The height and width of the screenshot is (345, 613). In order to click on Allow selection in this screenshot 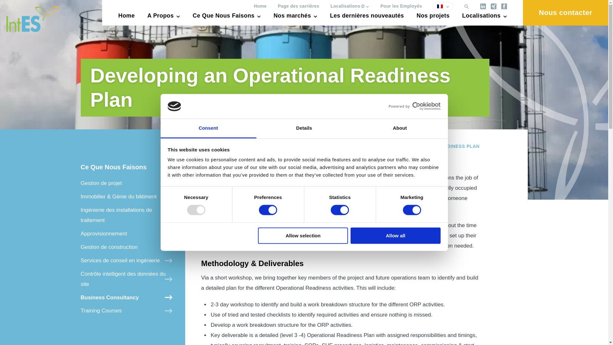, I will do `click(303, 235)`.